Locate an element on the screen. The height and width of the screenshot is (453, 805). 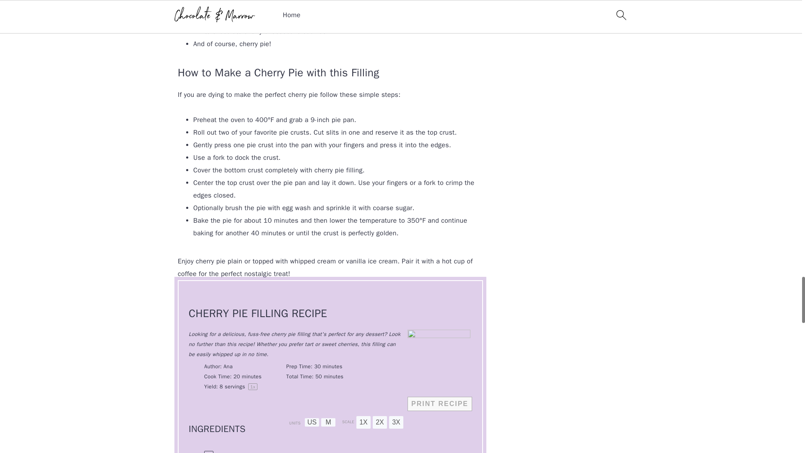
2X is located at coordinates (380, 422).